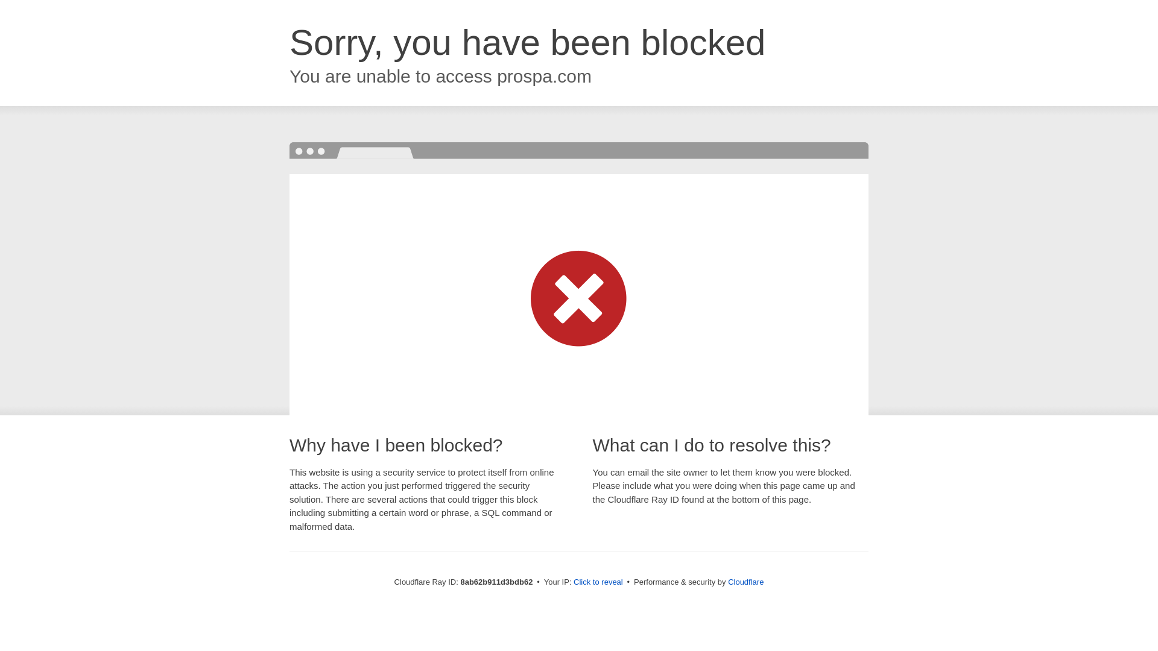 The image size is (1158, 651). I want to click on Click to reveal, so click(598, 582).